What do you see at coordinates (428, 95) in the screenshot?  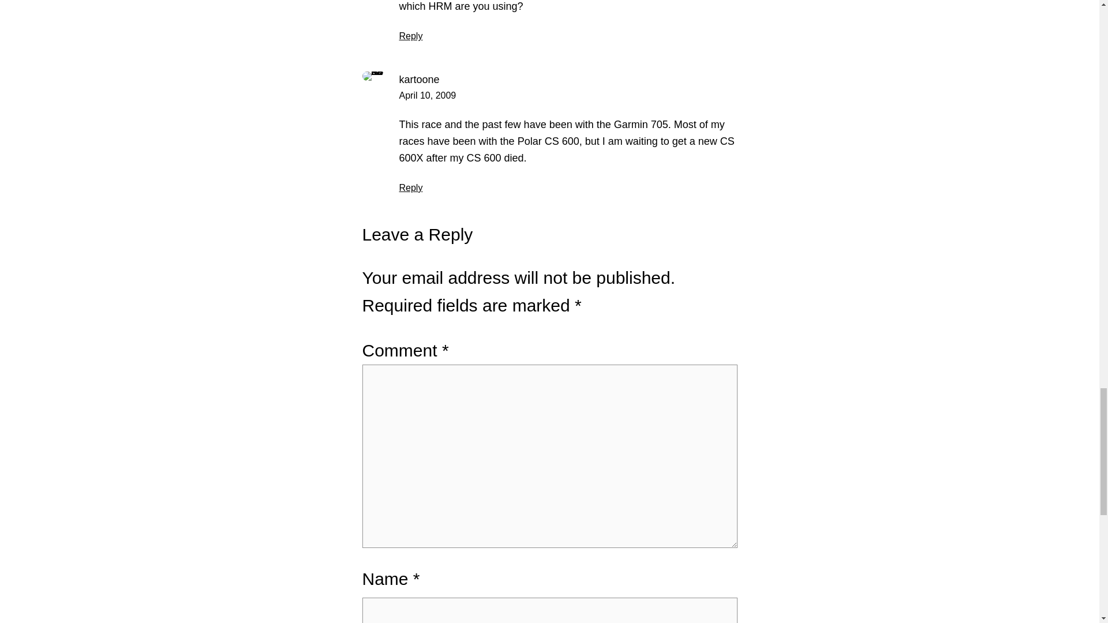 I see `April 10, 2009` at bounding box center [428, 95].